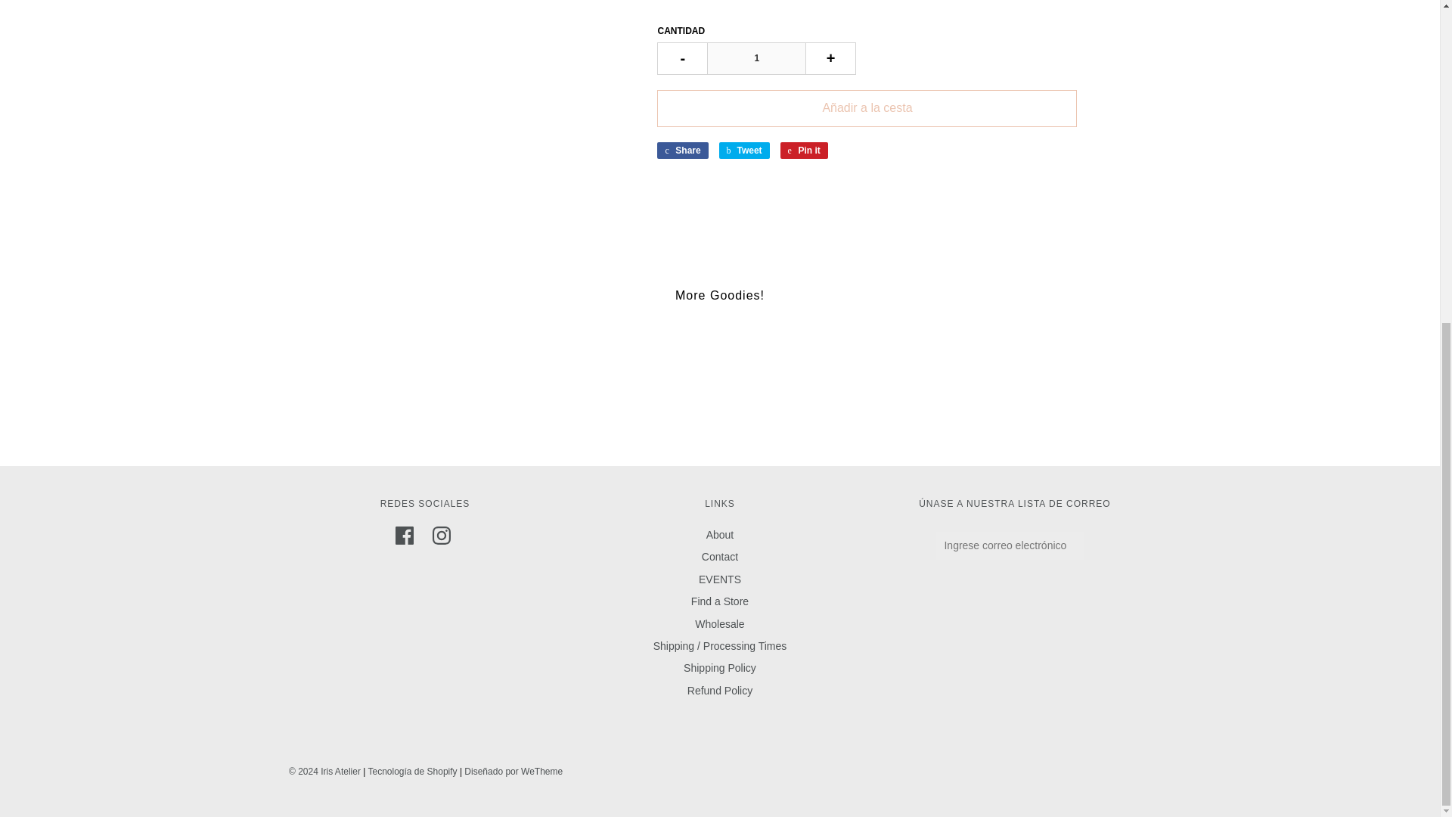  What do you see at coordinates (756, 59) in the screenshot?
I see `1` at bounding box center [756, 59].